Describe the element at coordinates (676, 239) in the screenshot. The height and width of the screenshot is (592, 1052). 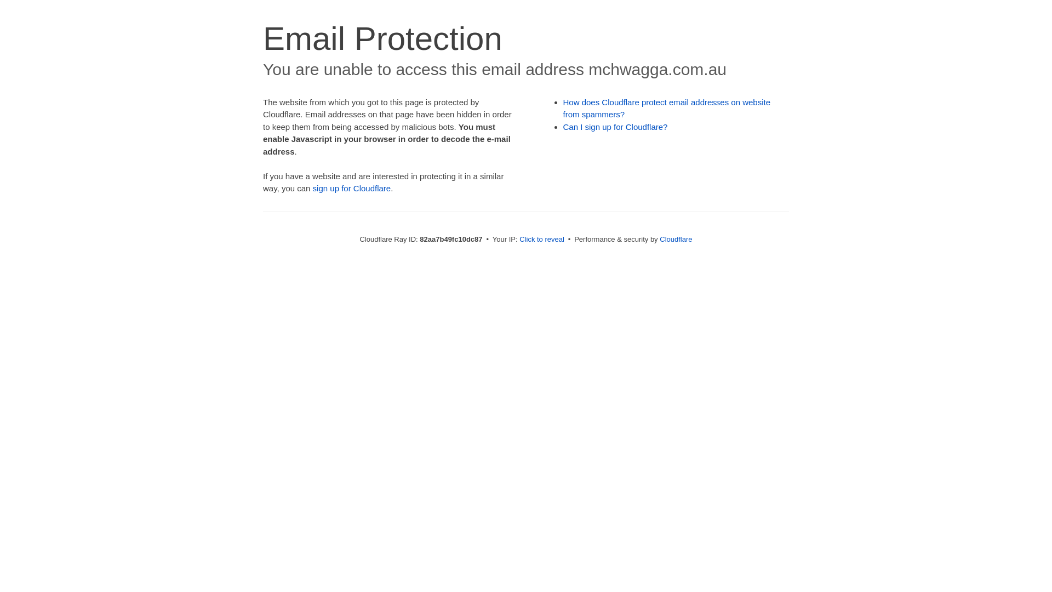
I see `Cloudflare` at that location.